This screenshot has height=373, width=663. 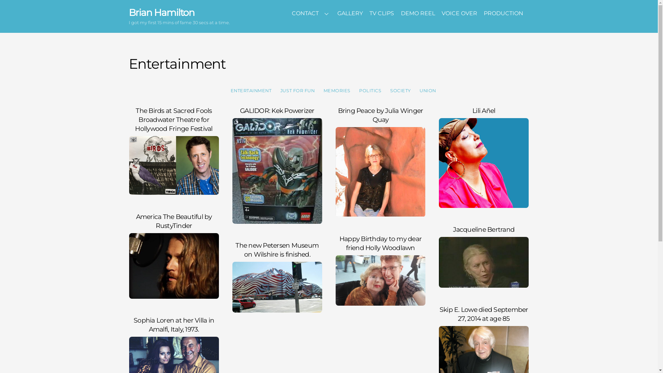 What do you see at coordinates (382, 13) in the screenshot?
I see `TV CLIPS` at bounding box center [382, 13].